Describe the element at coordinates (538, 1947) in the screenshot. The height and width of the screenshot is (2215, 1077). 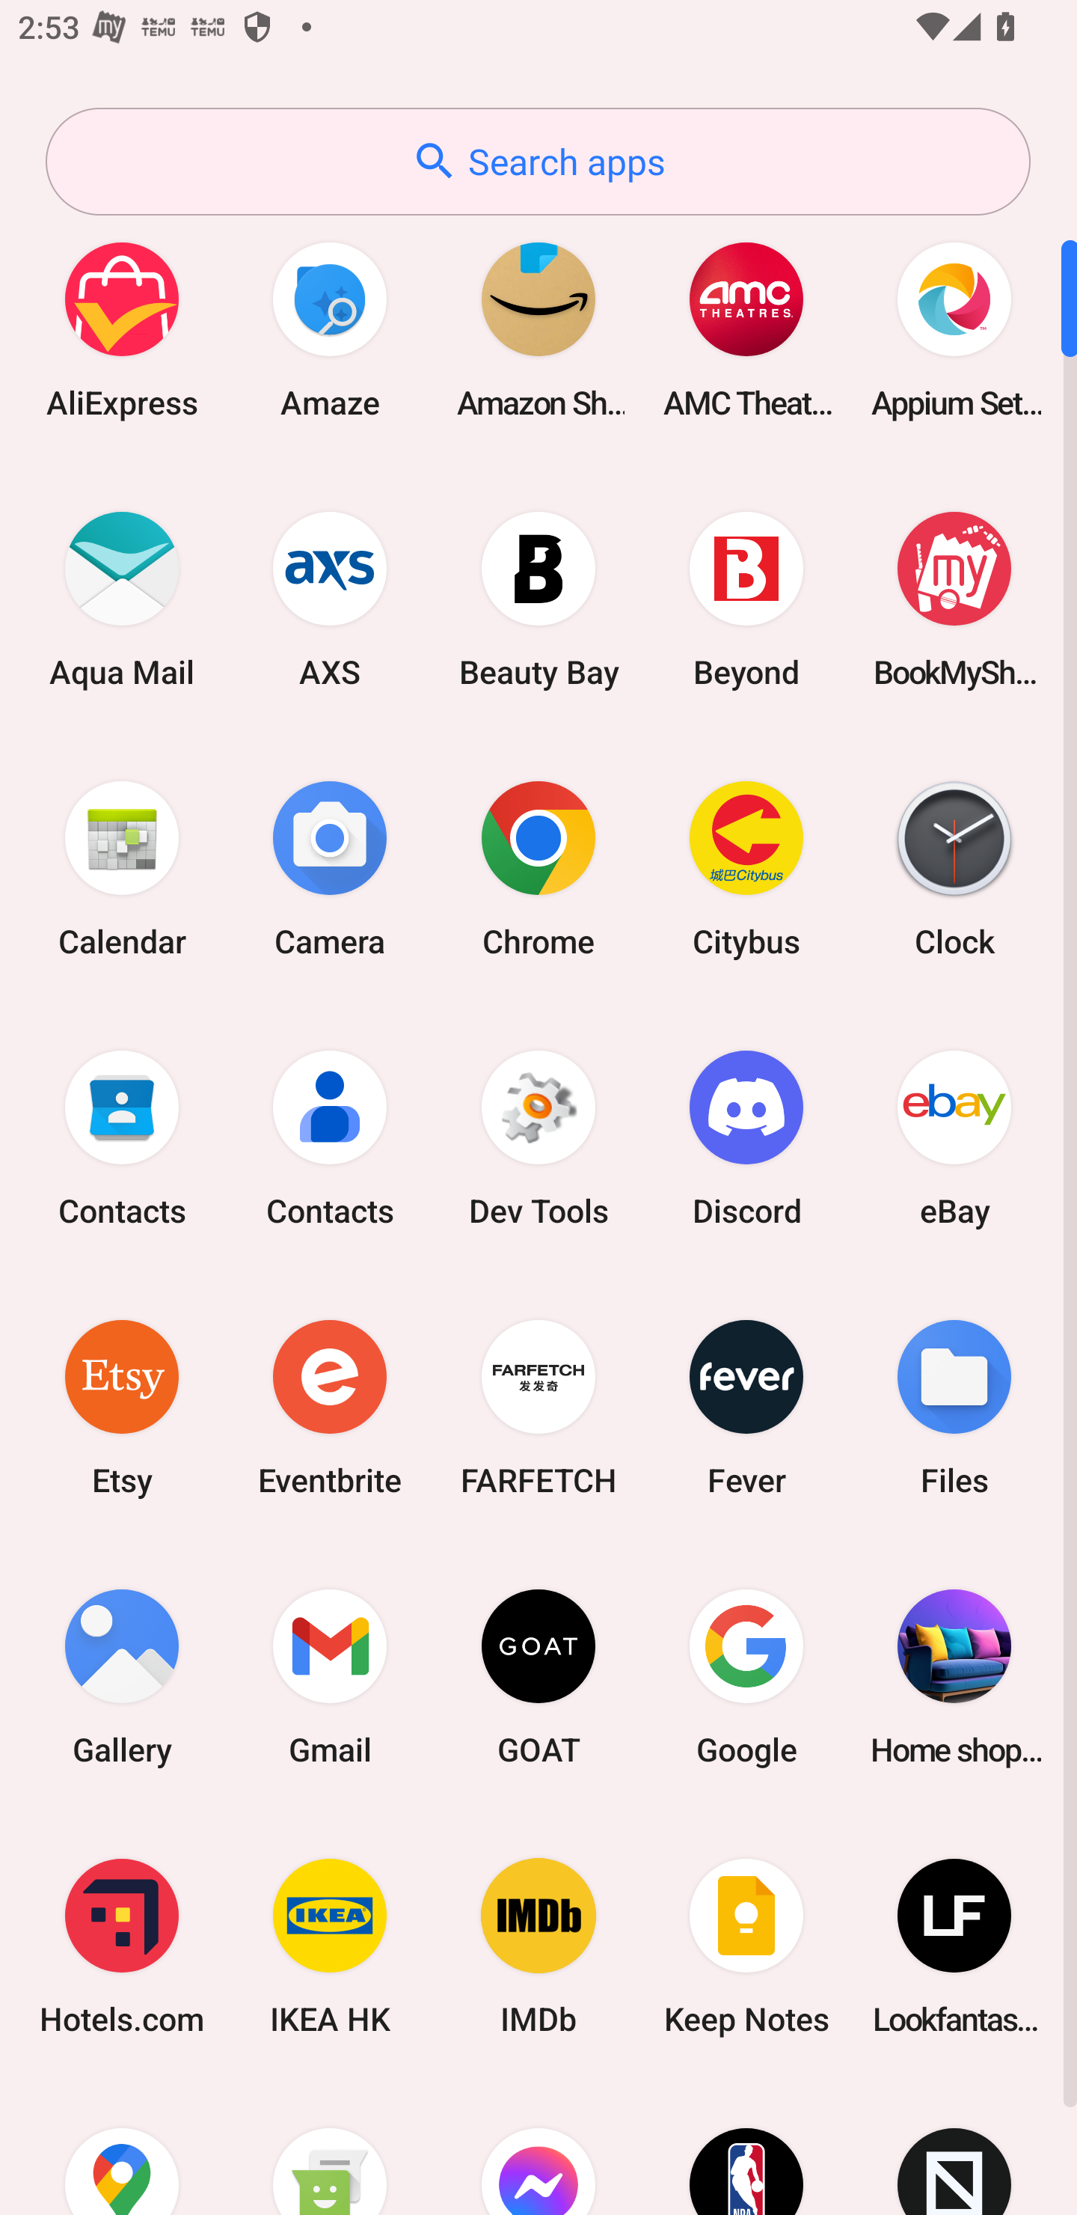
I see `IMDb` at that location.